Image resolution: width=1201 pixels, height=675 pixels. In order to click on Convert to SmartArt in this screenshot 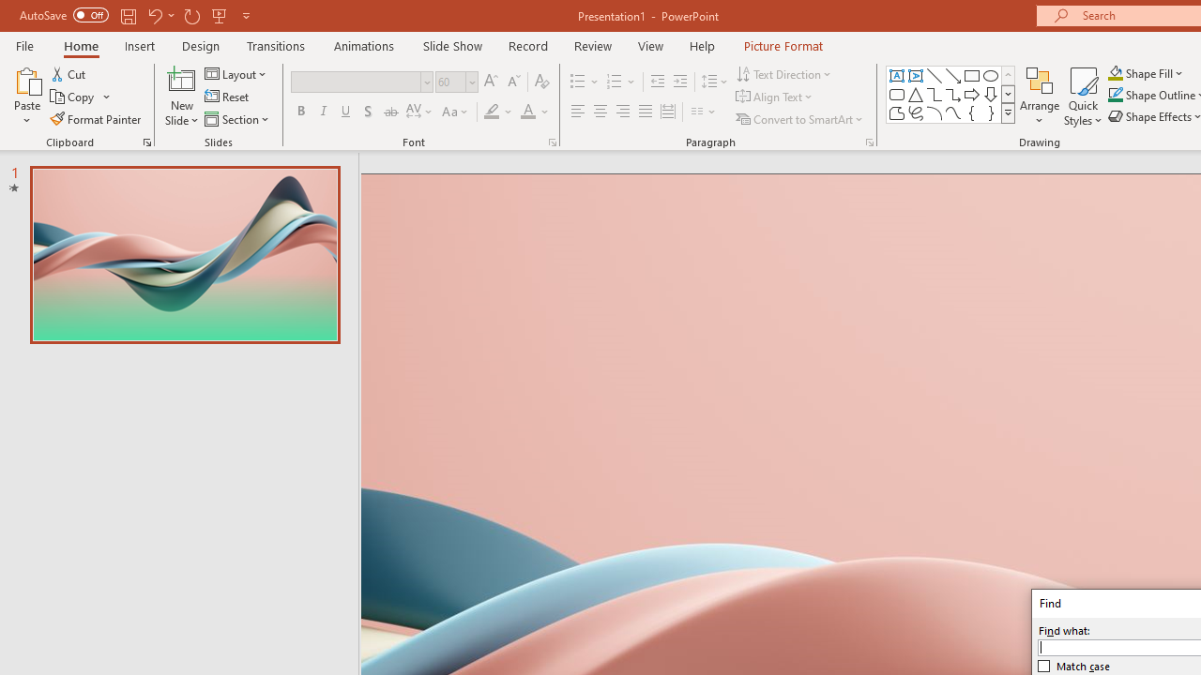, I will do `click(800, 118)`.